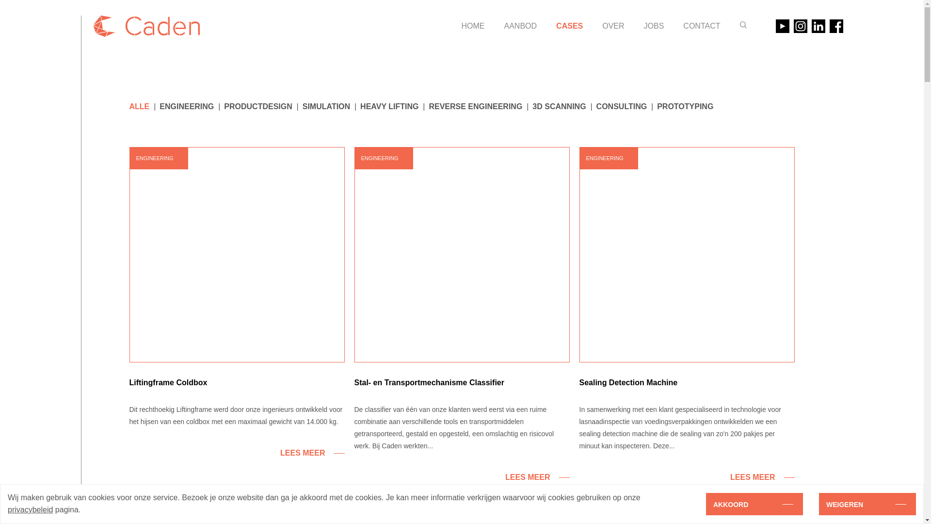 This screenshot has height=524, width=931. Describe the element at coordinates (836, 26) in the screenshot. I see `Bezoek onze Facebook pagina` at that location.